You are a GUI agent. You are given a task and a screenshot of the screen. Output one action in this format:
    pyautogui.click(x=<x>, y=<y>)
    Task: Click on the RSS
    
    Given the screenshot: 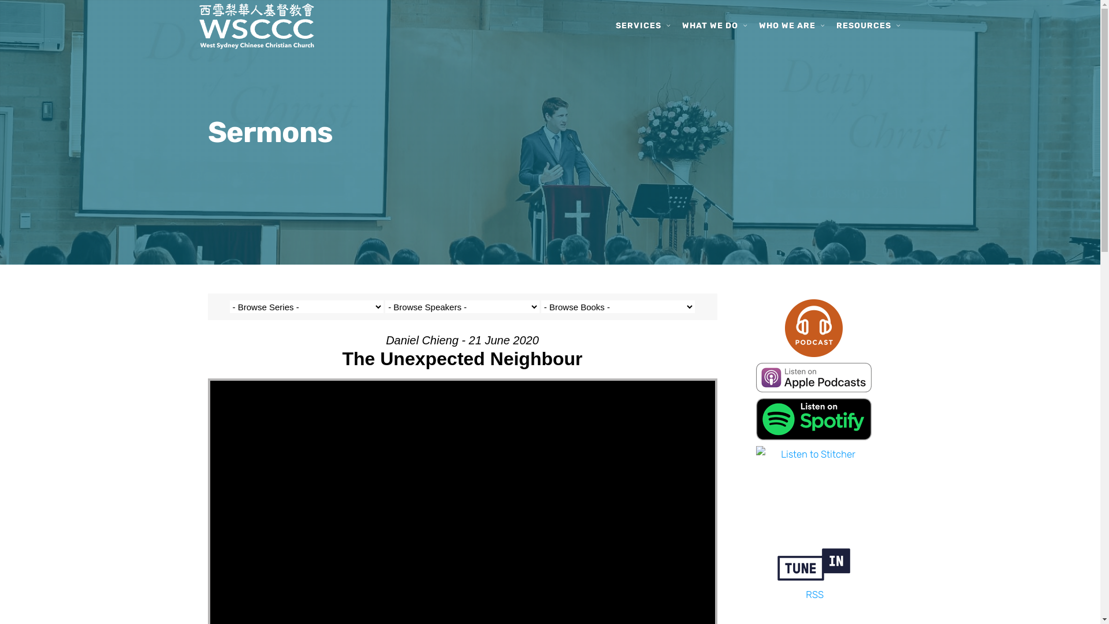 What is the action you would take?
    pyautogui.click(x=814, y=595)
    